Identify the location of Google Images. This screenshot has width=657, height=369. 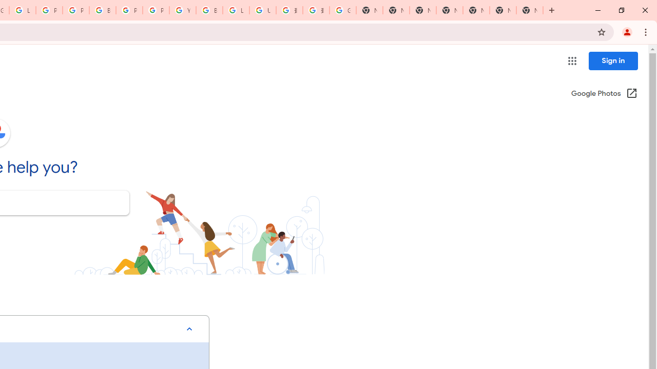
(343, 10).